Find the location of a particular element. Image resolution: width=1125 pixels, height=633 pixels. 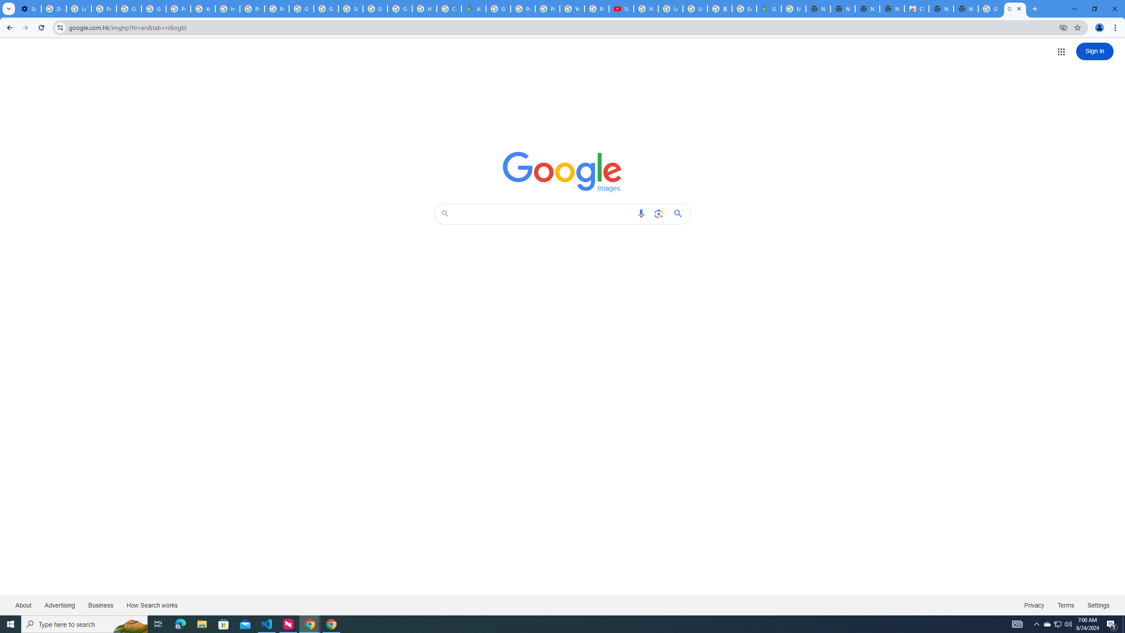

YouTube is located at coordinates (572, 9).